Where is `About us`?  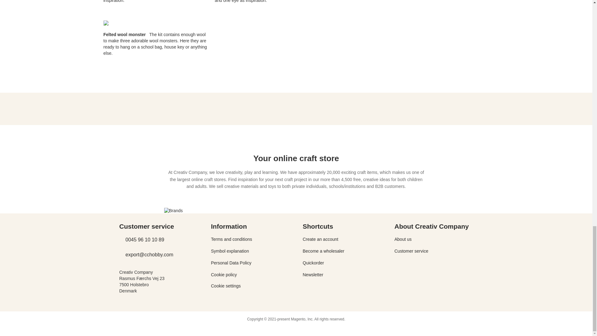 About us is located at coordinates (402, 239).